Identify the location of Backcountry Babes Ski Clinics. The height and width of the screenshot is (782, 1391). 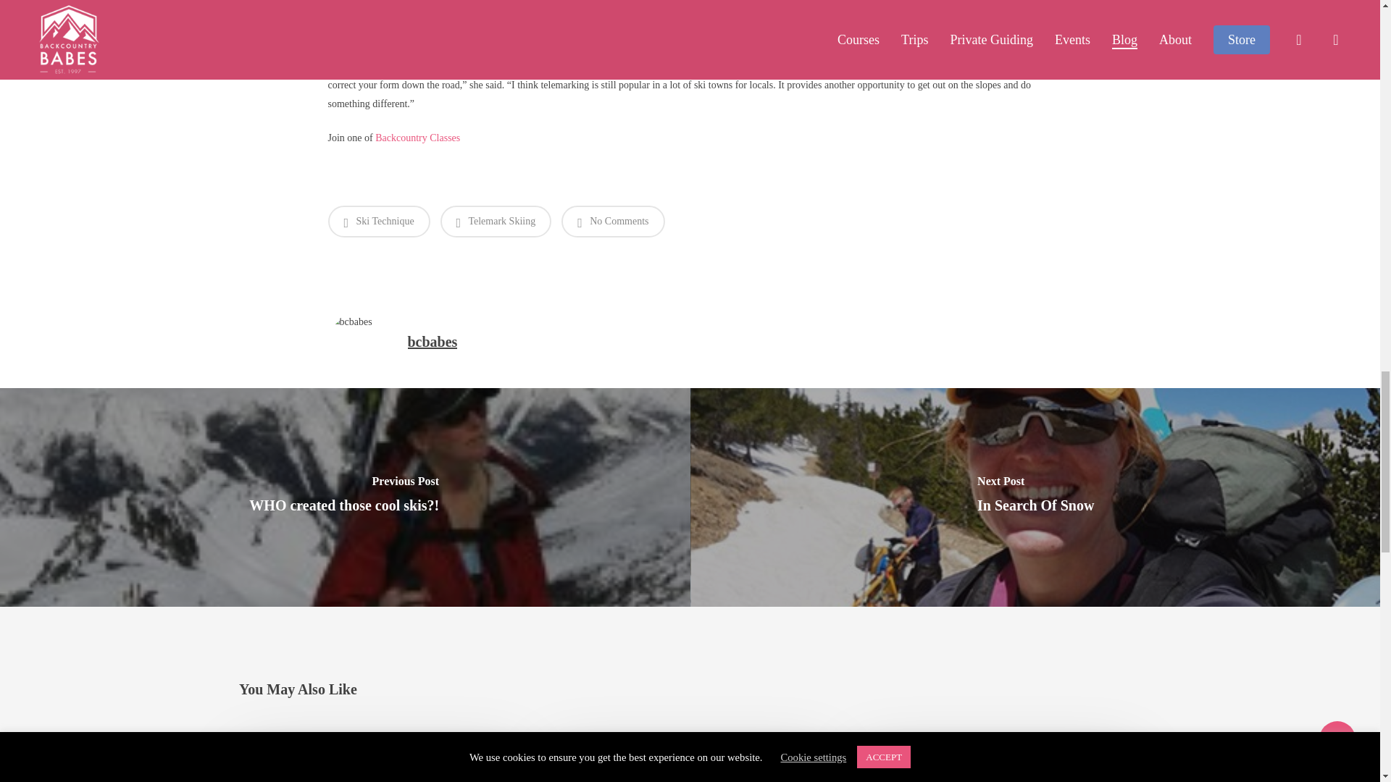
(417, 138).